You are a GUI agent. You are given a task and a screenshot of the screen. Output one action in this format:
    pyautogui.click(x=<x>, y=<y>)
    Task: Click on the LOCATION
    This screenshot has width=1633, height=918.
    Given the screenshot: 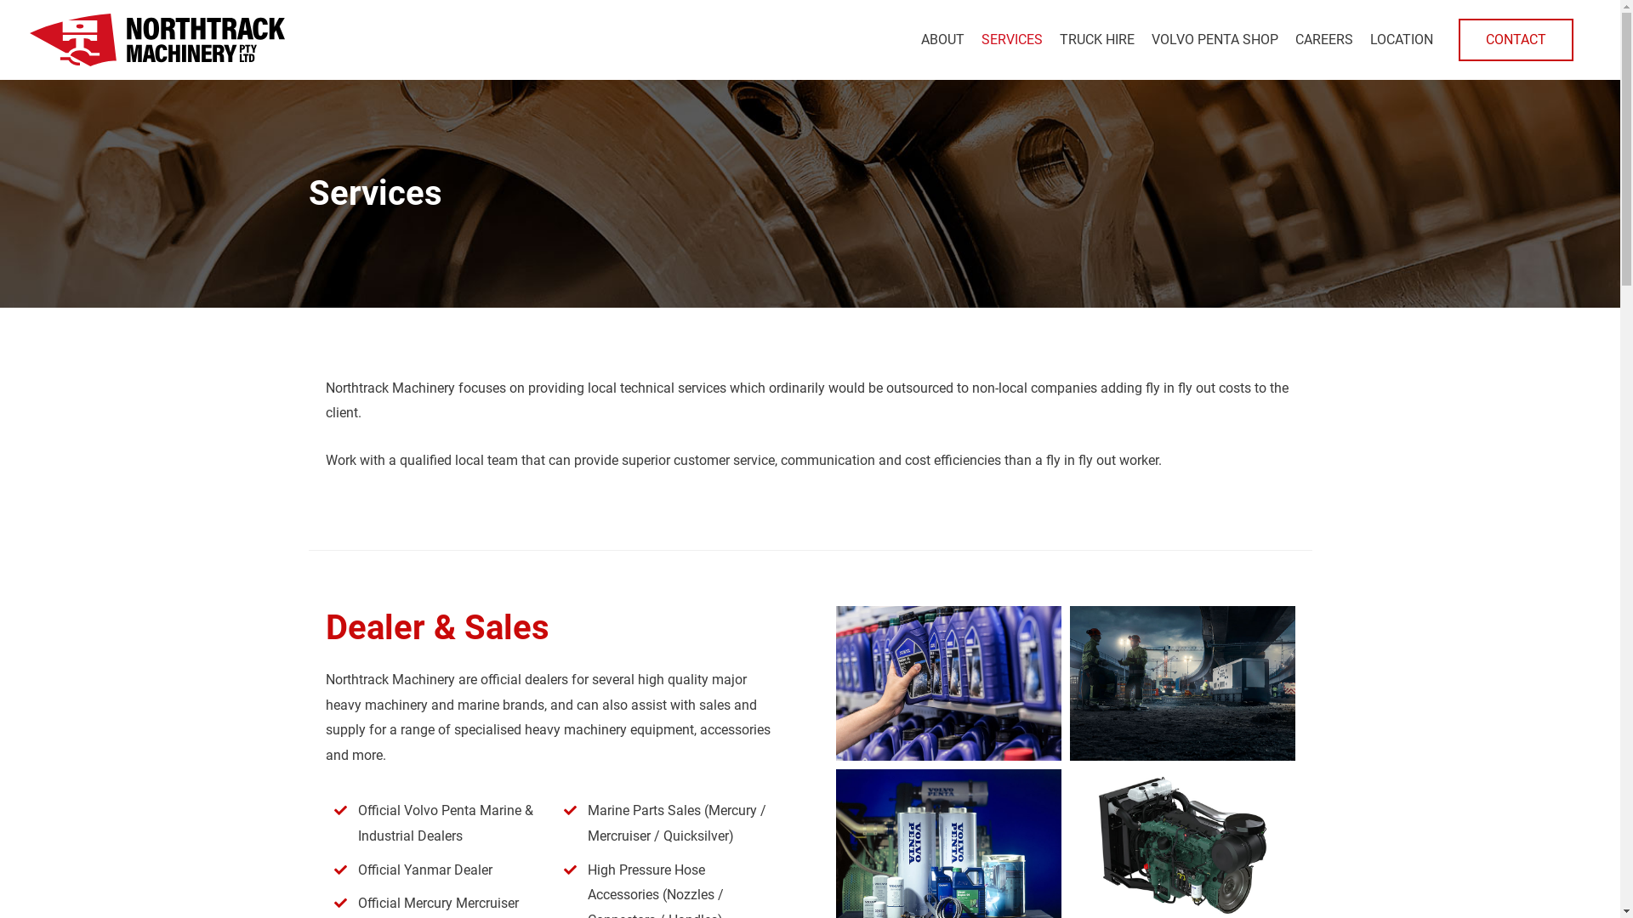 What is the action you would take?
    pyautogui.click(x=1402, y=40)
    